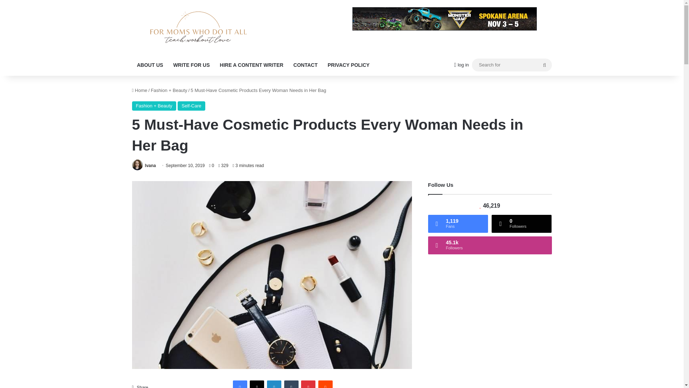 The height and width of the screenshot is (388, 689). I want to click on Reddit, so click(325, 384).